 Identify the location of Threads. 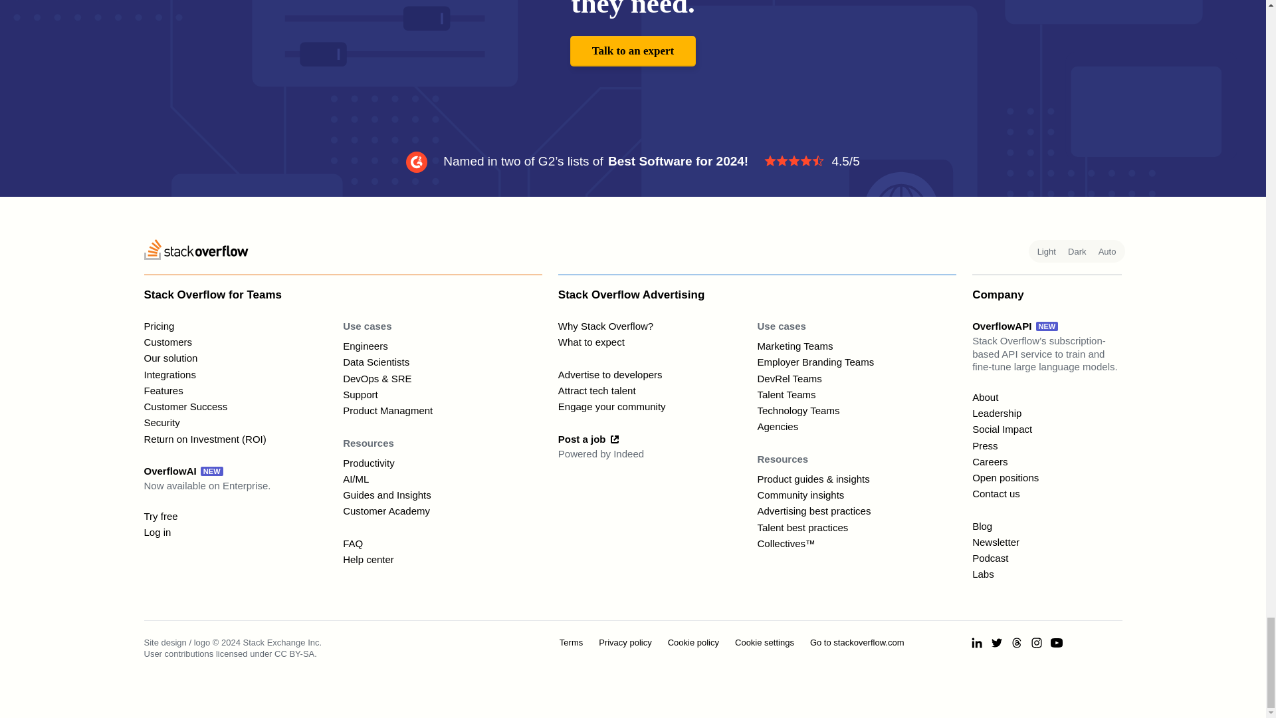
(1017, 642).